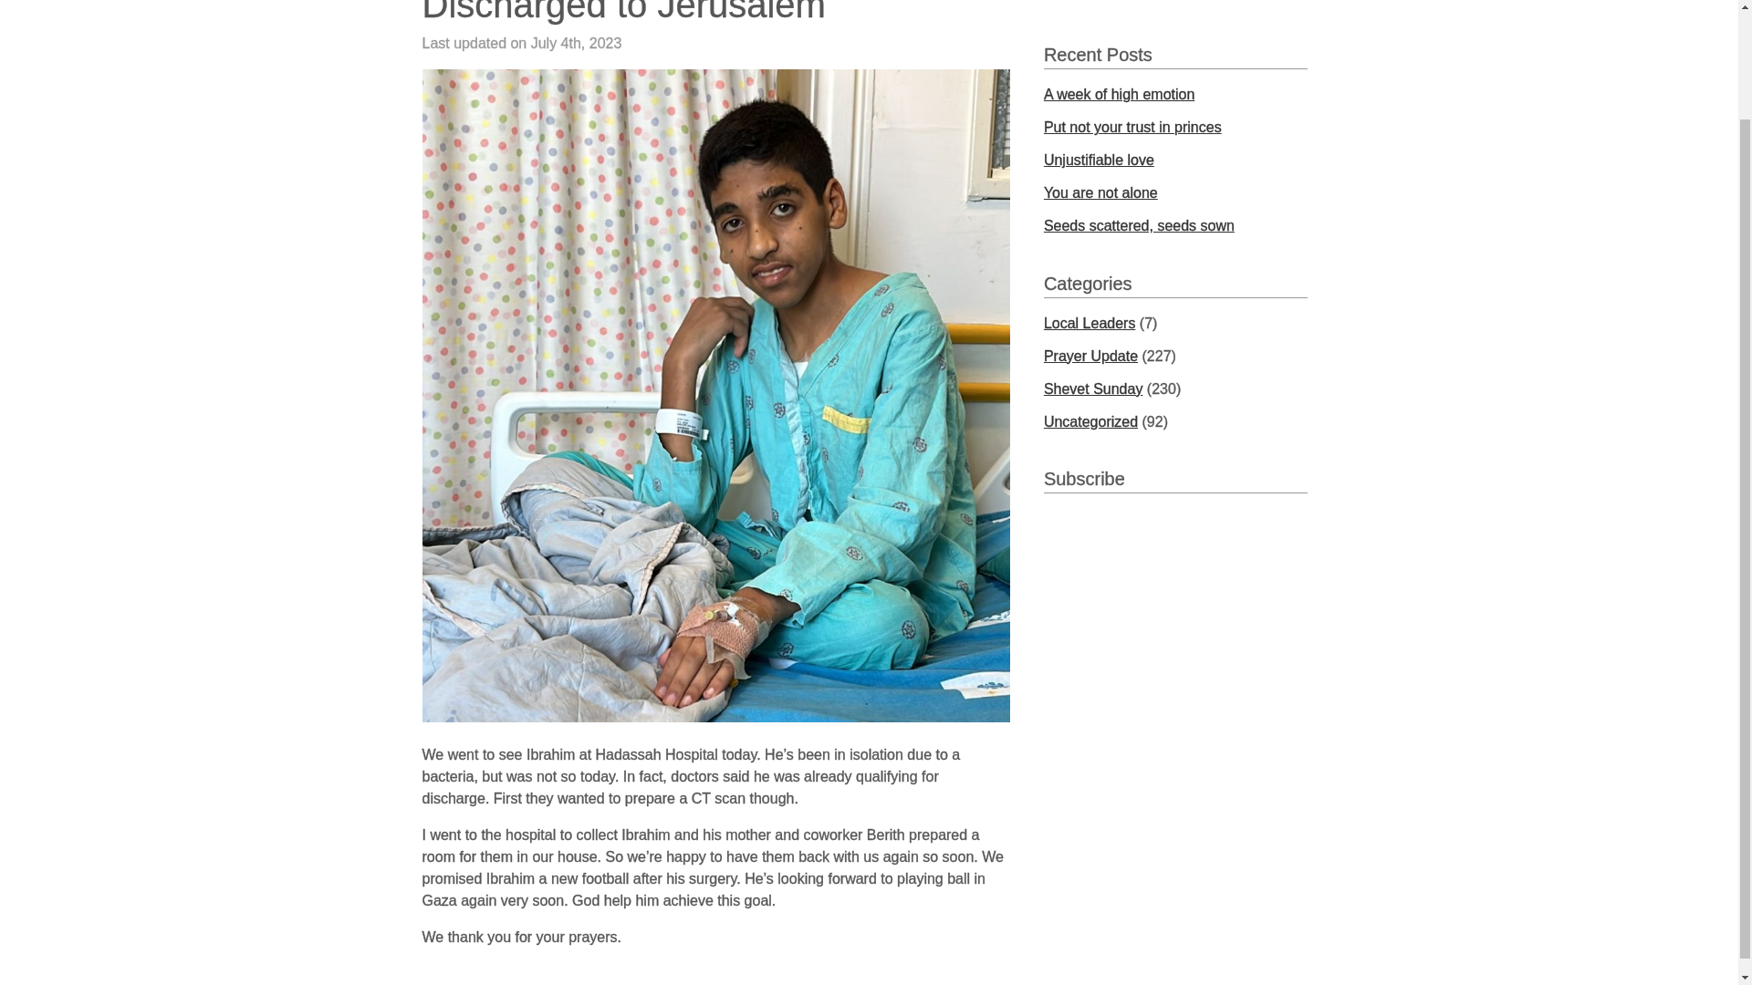  Describe the element at coordinates (1090, 356) in the screenshot. I see `Prayer Update` at that location.